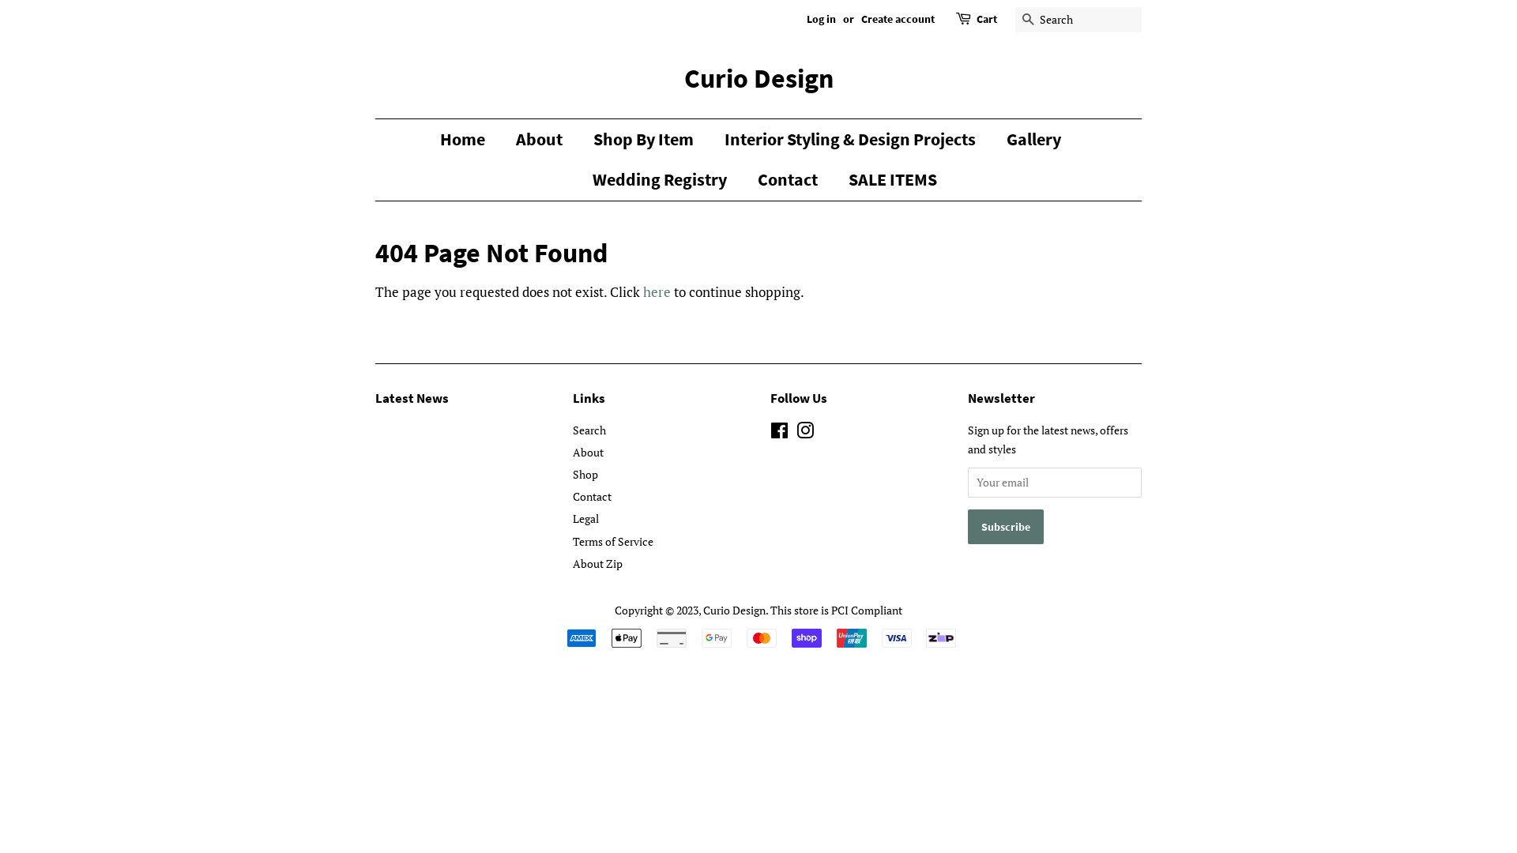 This screenshot has width=1517, height=853. I want to click on Terms of Service, so click(613, 542).